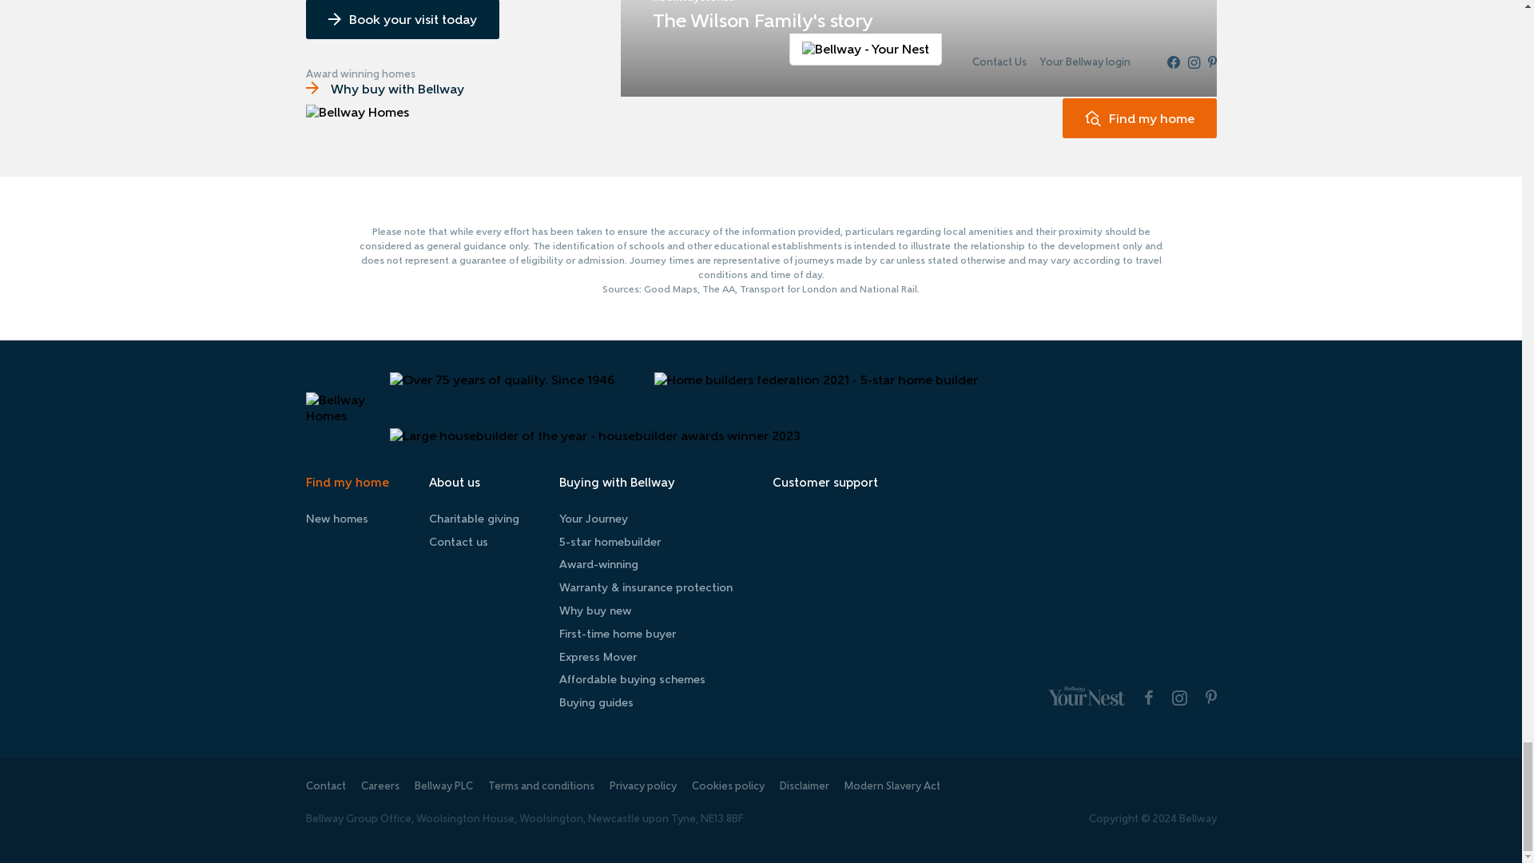 The height and width of the screenshot is (863, 1534). I want to click on Home builders federation 2021 - 5-star home builder, so click(817, 379).